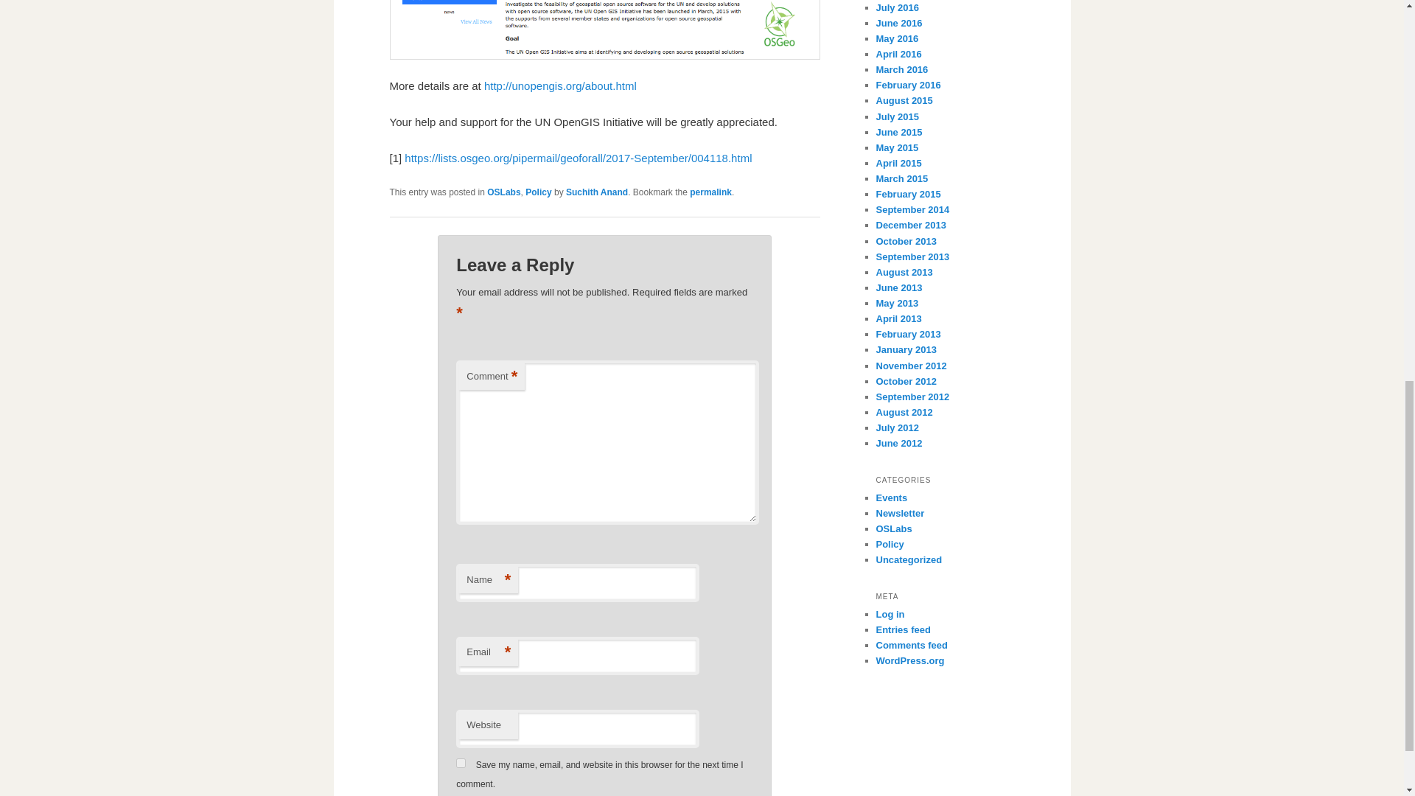 This screenshot has height=796, width=1415. Describe the element at coordinates (460, 762) in the screenshot. I see `yes` at that location.